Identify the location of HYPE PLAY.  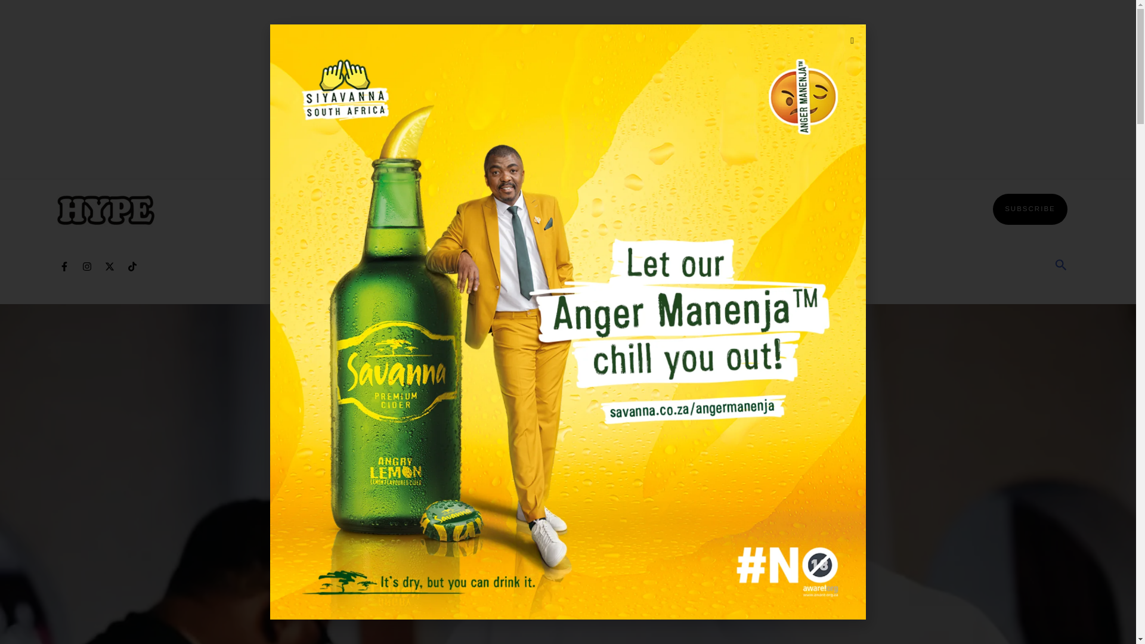
(806, 209).